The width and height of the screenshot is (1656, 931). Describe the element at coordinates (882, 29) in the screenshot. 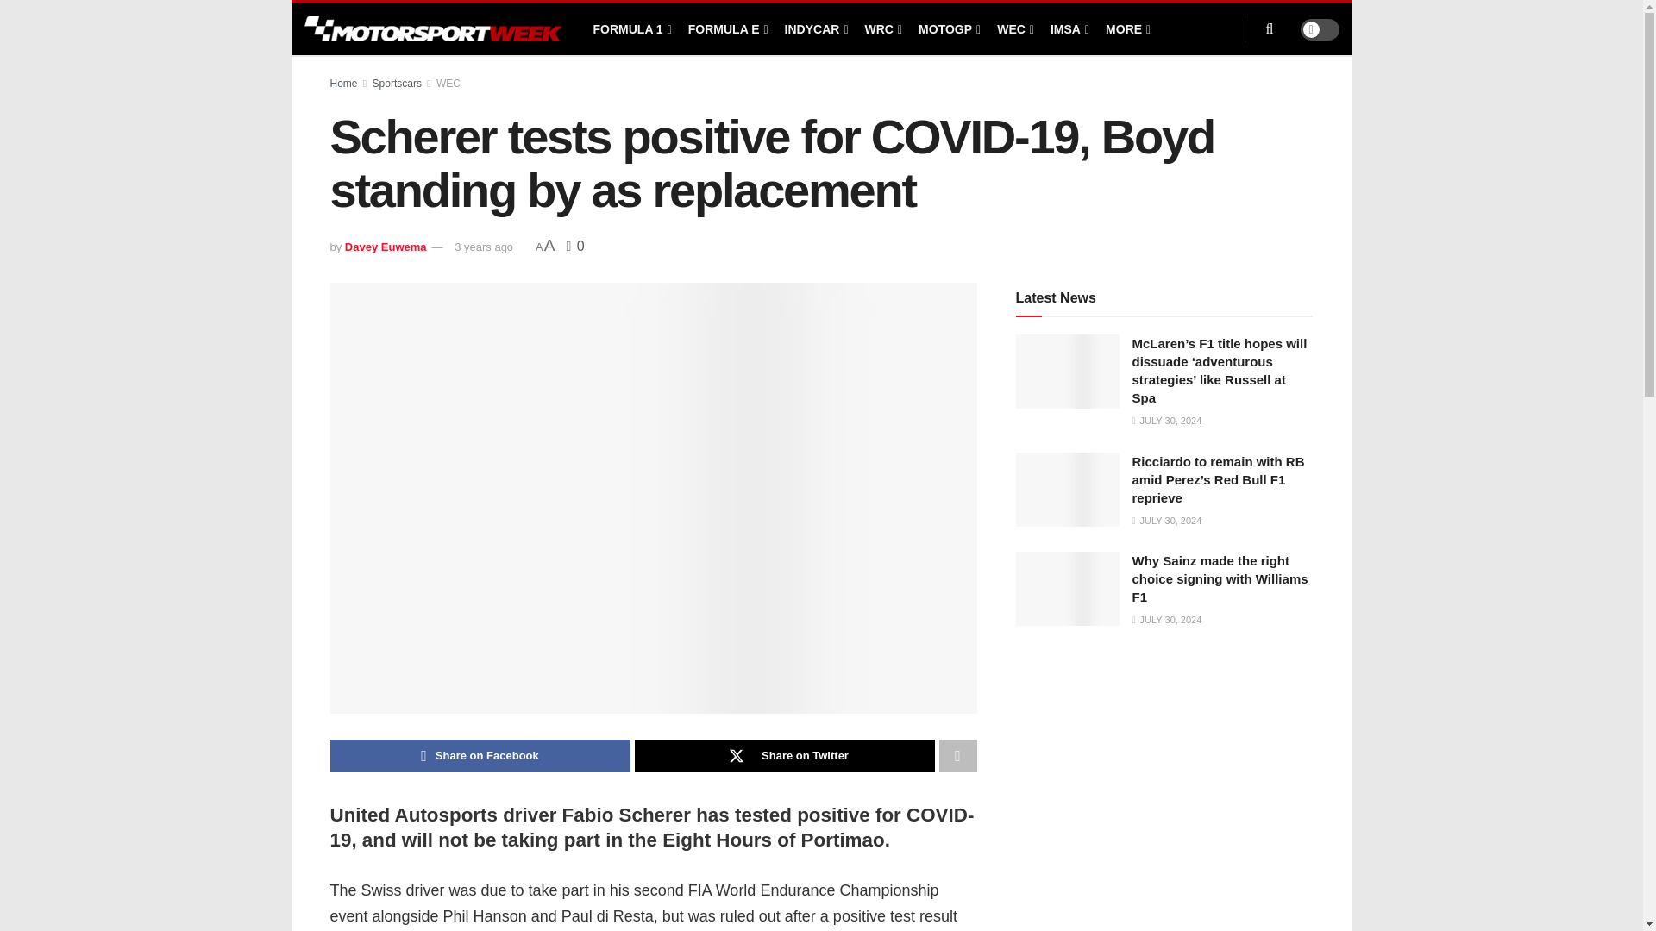

I see `WRC` at that location.